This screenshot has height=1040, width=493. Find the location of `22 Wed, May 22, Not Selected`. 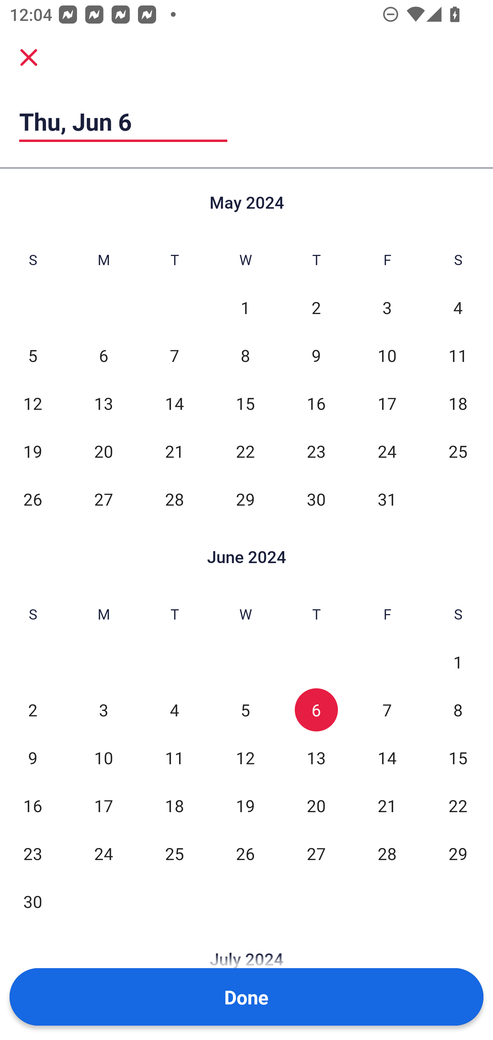

22 Wed, May 22, Not Selected is located at coordinates (245, 451).